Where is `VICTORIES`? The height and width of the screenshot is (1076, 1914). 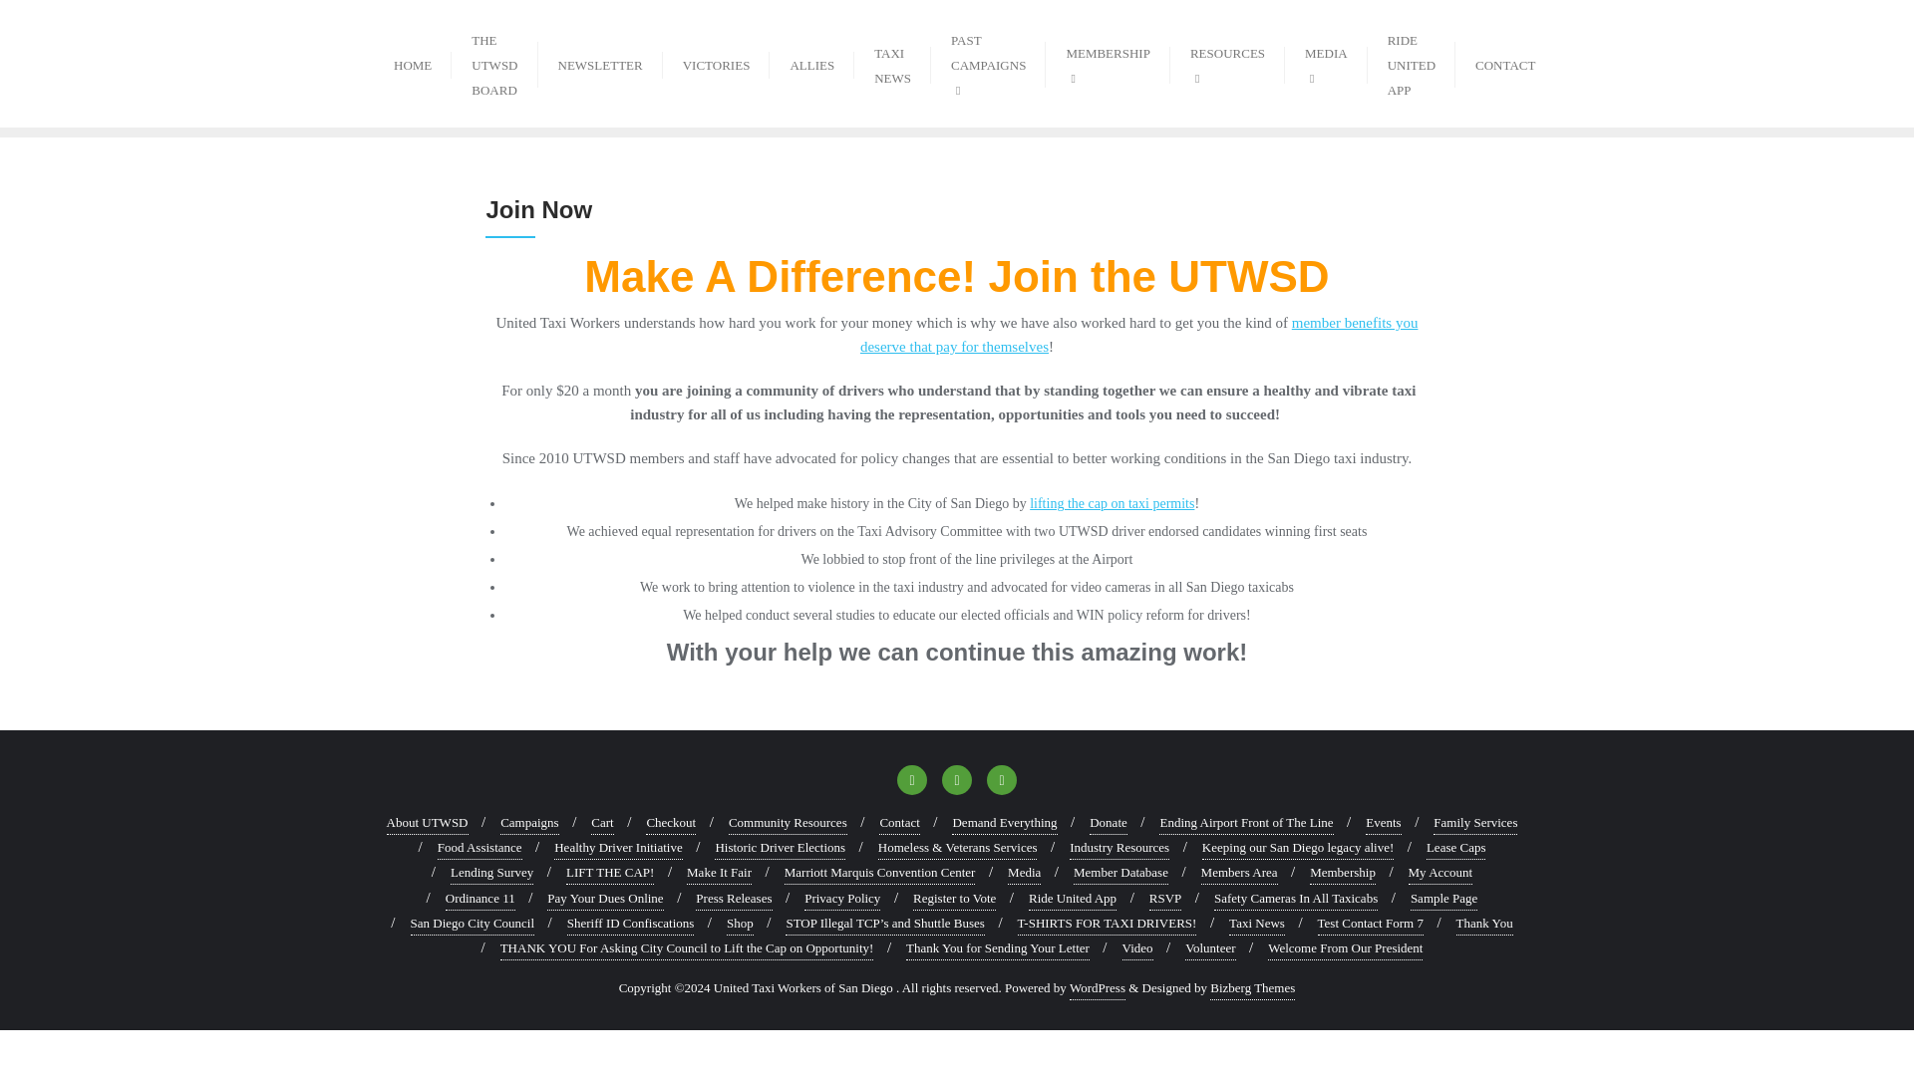
VICTORIES is located at coordinates (716, 62).